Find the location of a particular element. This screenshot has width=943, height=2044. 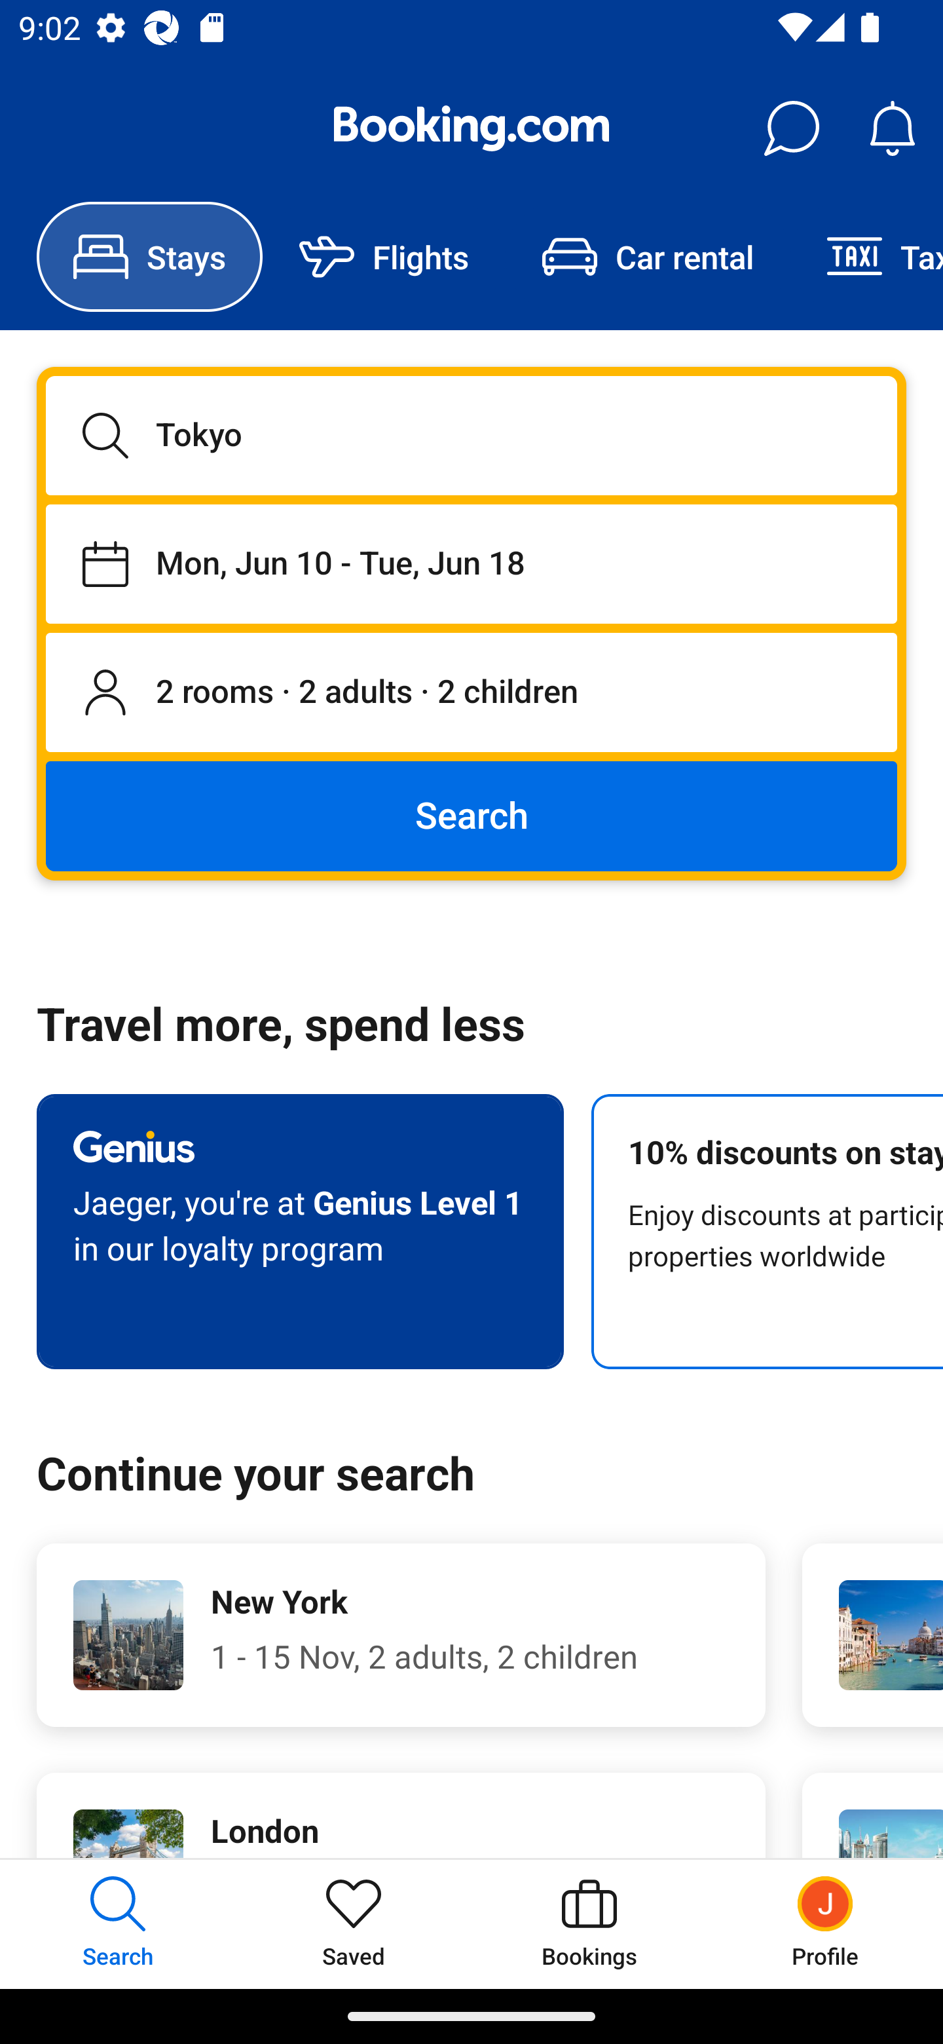

Taxi is located at coordinates (866, 257).